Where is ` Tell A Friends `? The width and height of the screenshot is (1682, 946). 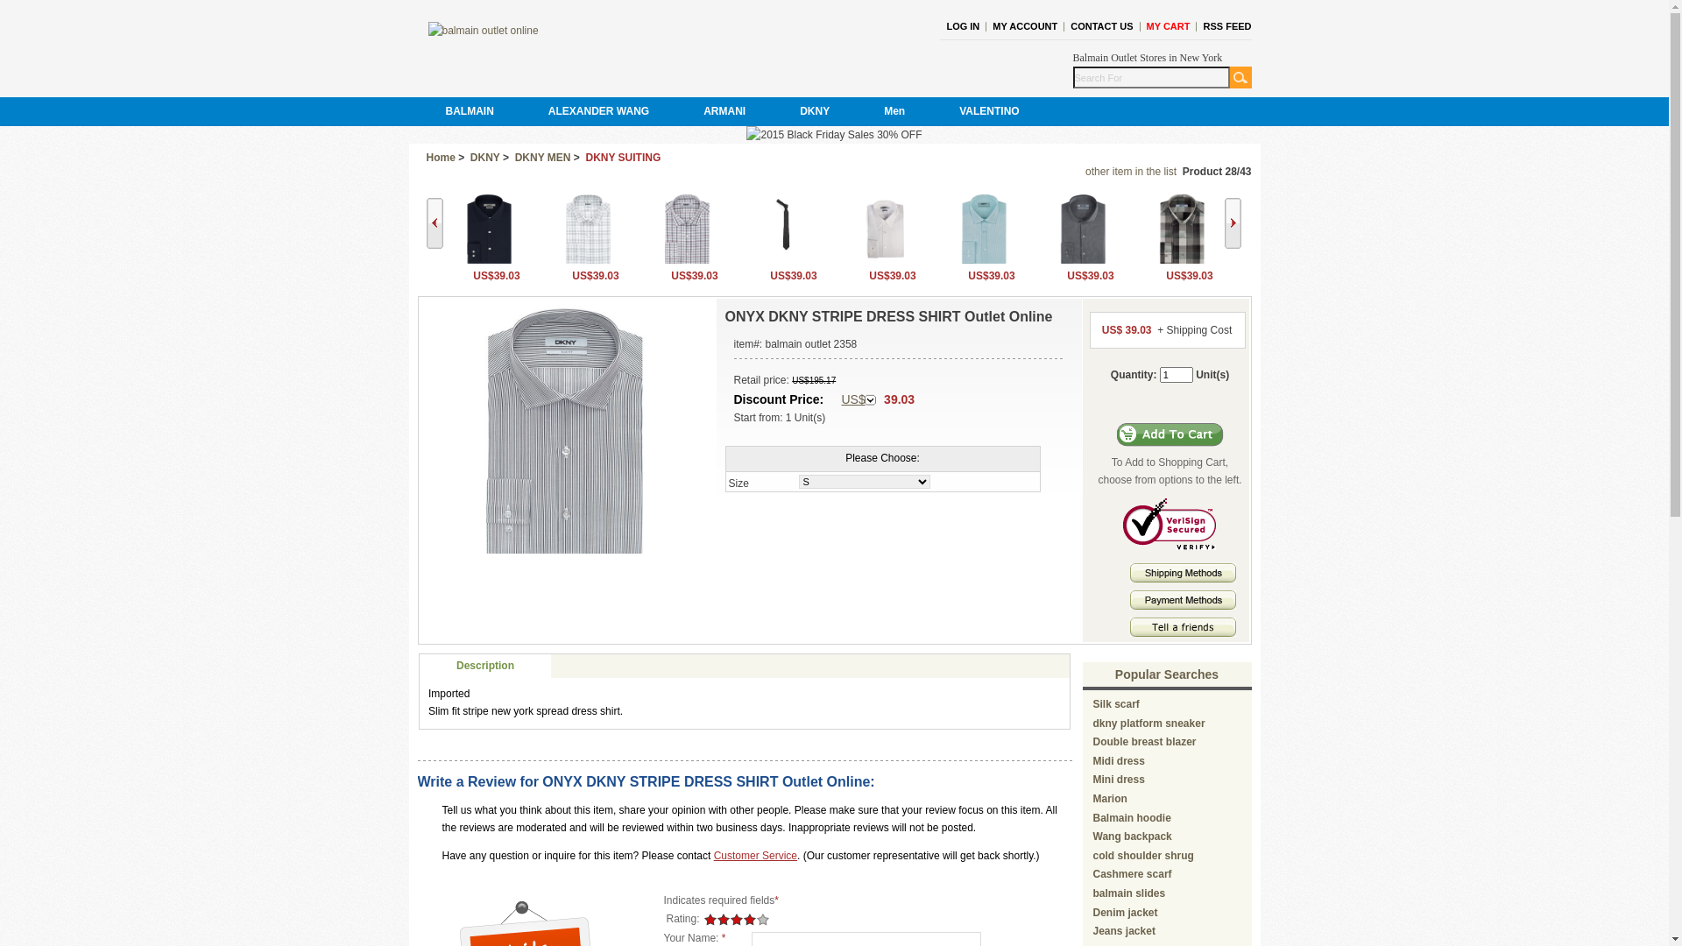  Tell A Friends  is located at coordinates (1183, 627).